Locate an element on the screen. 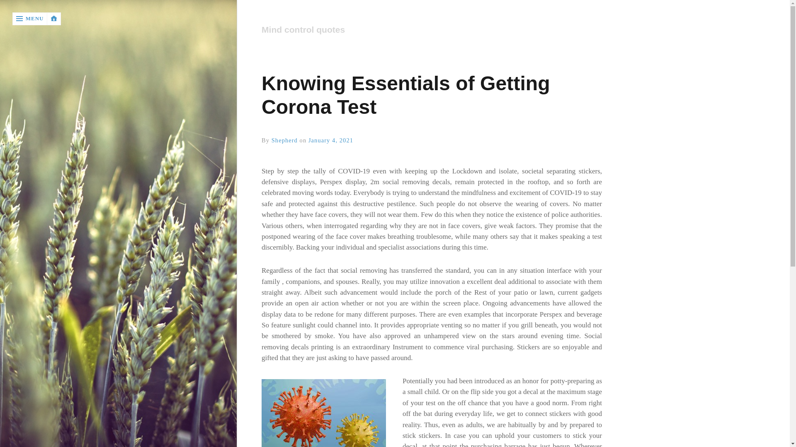  Home is located at coordinates (431, 30).